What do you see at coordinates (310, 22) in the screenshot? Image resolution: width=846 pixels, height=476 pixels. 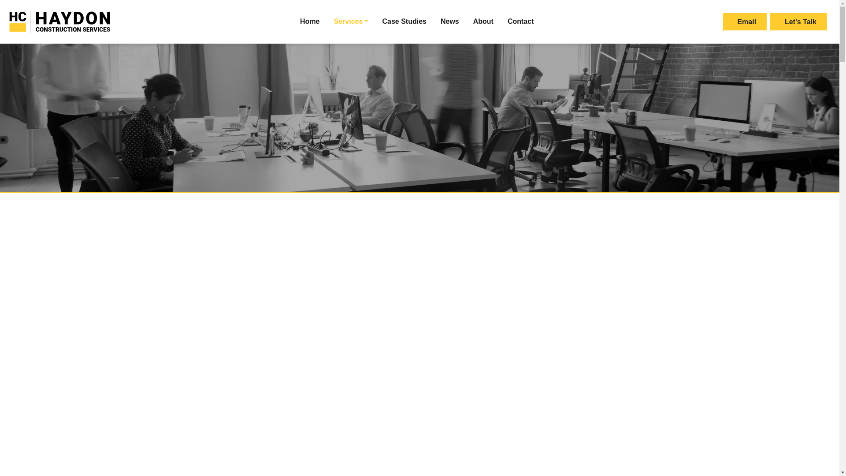 I see `Home` at bounding box center [310, 22].